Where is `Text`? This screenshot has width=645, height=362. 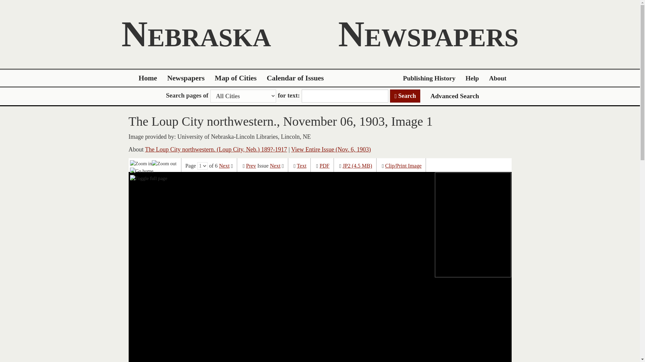
Text is located at coordinates (302, 166).